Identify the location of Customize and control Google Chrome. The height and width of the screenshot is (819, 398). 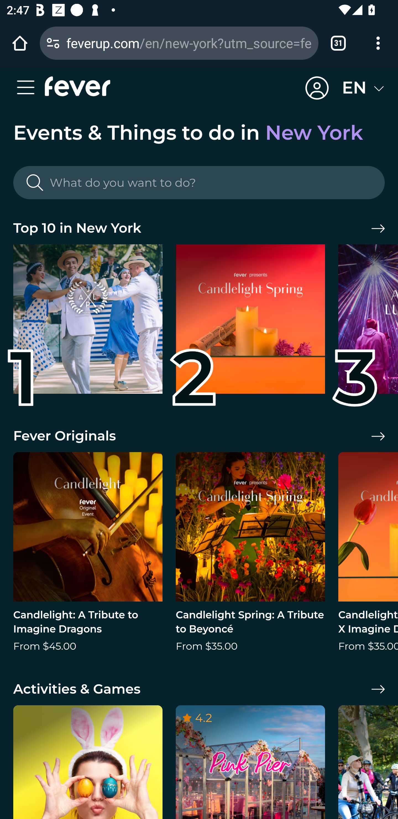
(378, 43).